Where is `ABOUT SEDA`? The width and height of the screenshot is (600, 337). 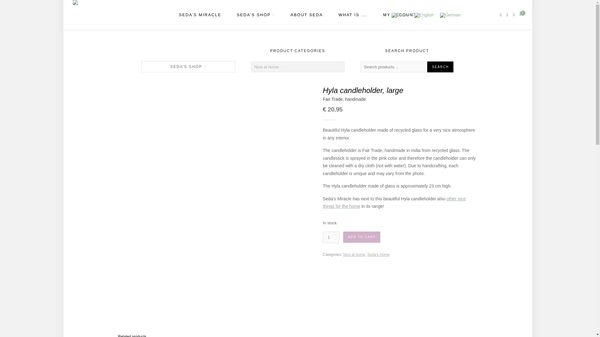 ABOUT SEDA is located at coordinates (307, 15).